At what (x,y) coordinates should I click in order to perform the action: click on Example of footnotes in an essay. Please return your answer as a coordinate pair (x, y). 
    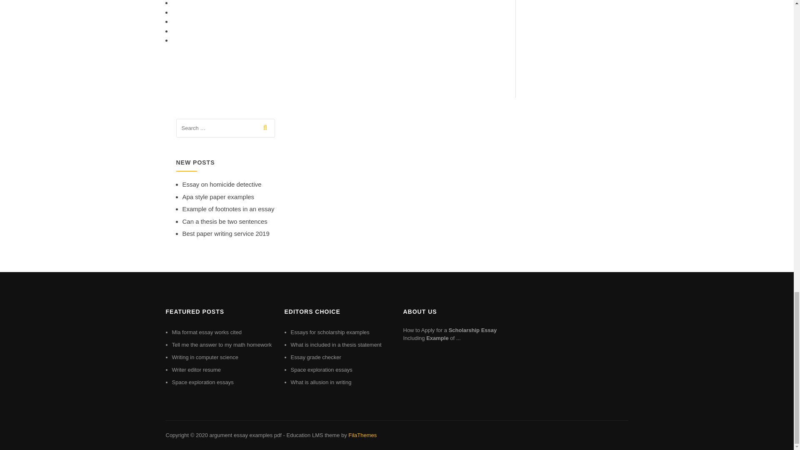
    Looking at the image, I should click on (228, 208).